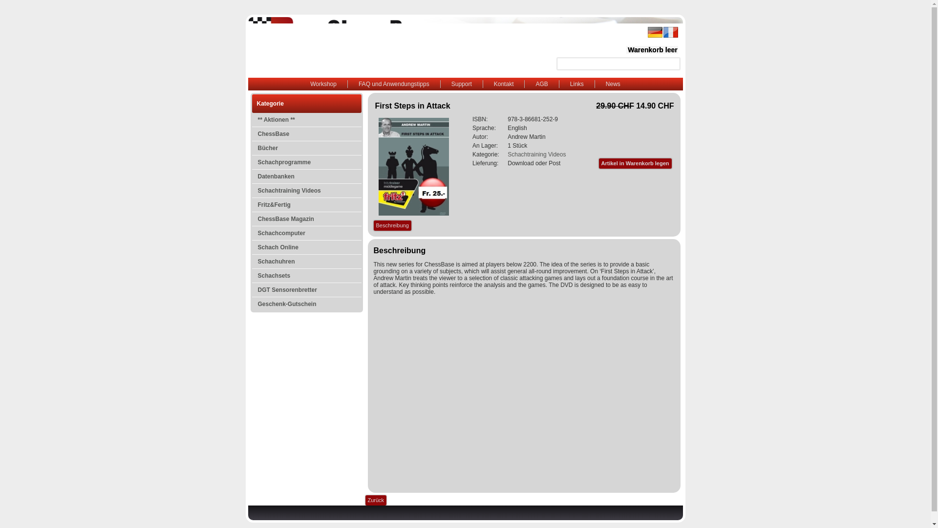 The width and height of the screenshot is (938, 528). What do you see at coordinates (576, 84) in the screenshot?
I see `Links` at bounding box center [576, 84].